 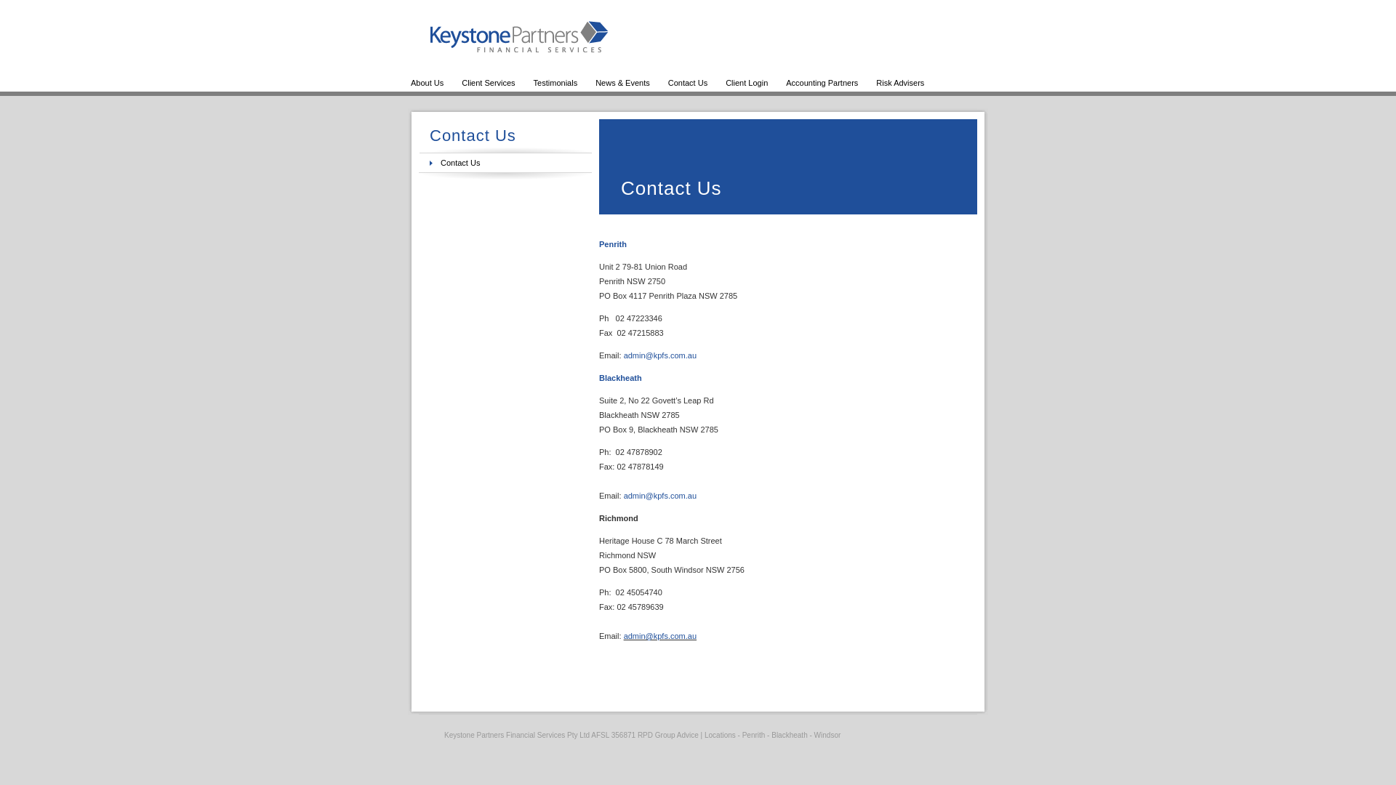 What do you see at coordinates (555, 83) in the screenshot?
I see `Testimonials` at bounding box center [555, 83].